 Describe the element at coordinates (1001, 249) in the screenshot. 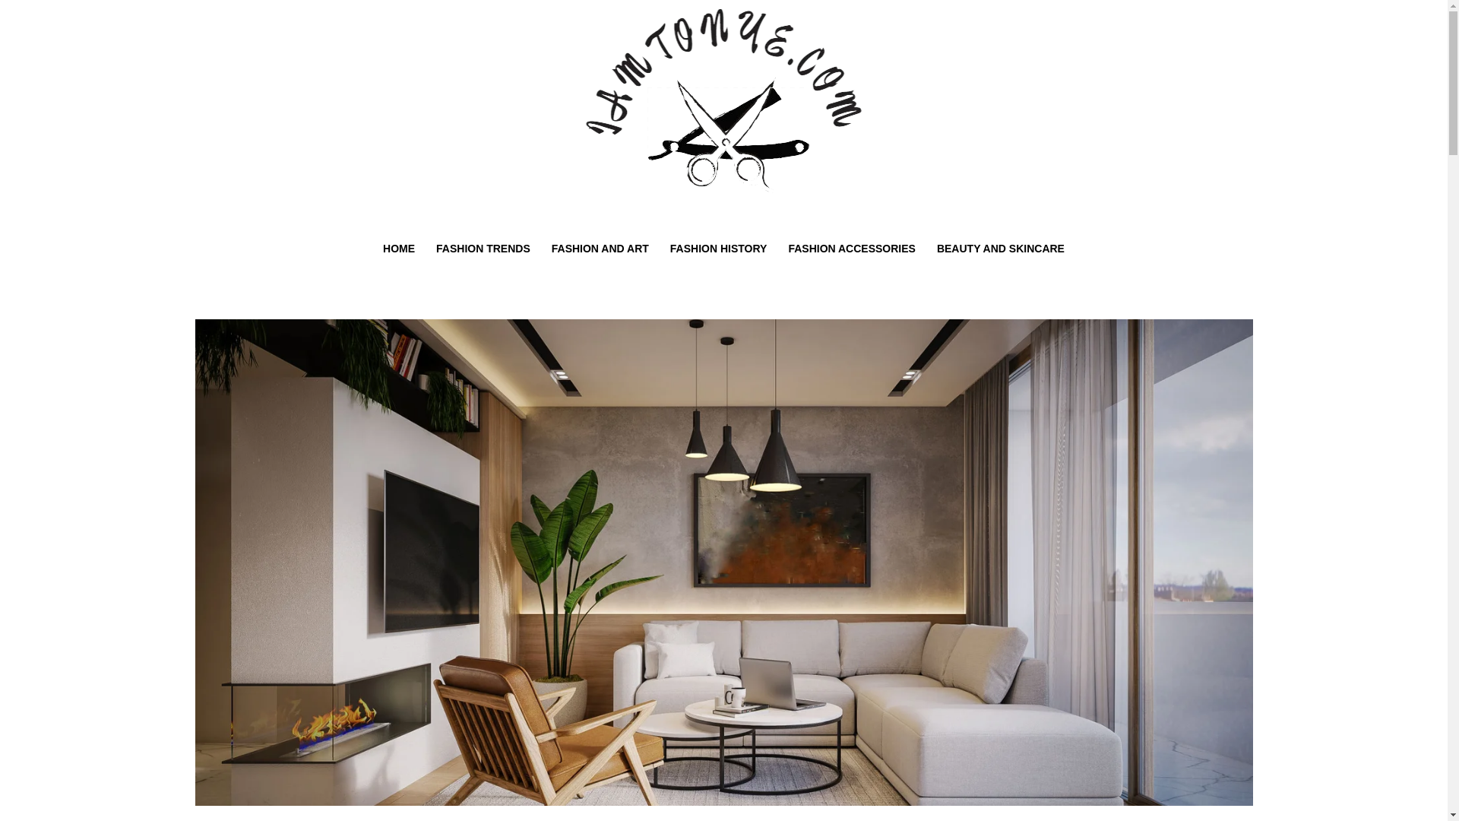

I see `BEAUTY AND SKINCARE` at that location.